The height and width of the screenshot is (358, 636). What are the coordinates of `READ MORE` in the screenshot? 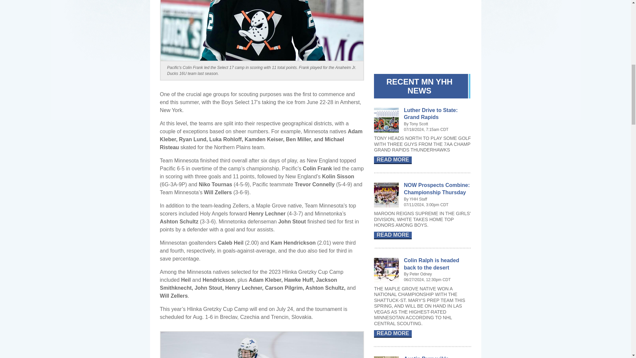 It's located at (393, 235).